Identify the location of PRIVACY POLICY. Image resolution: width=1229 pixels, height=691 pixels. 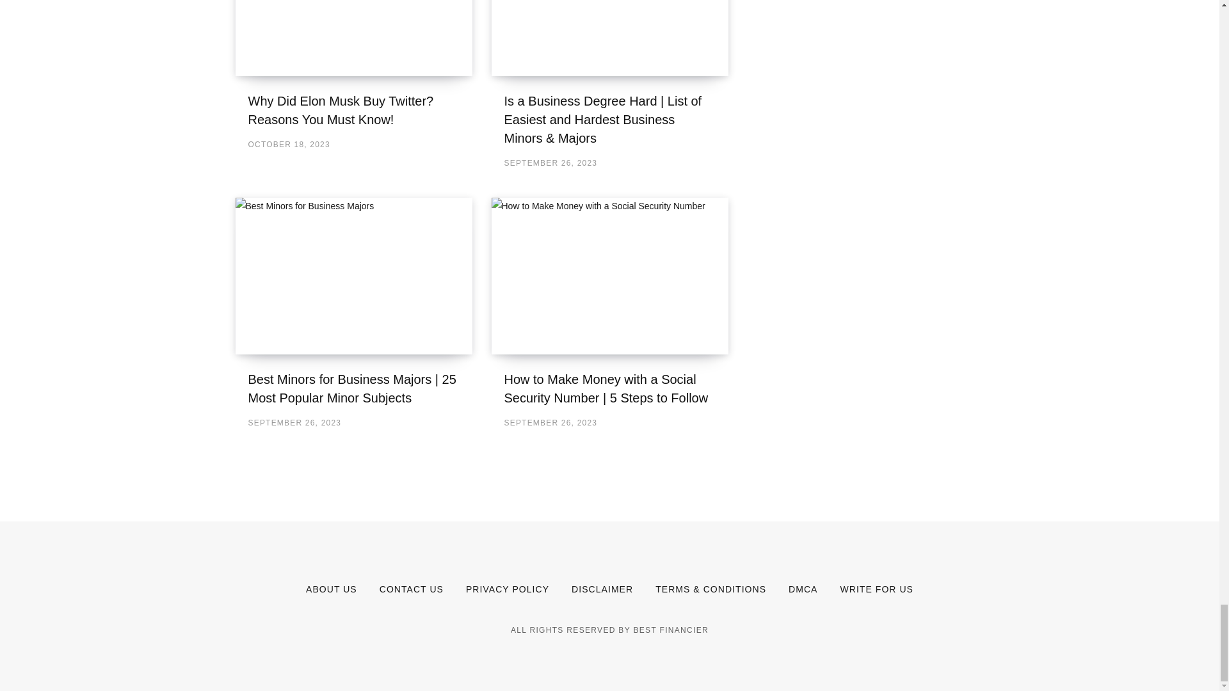
(507, 589).